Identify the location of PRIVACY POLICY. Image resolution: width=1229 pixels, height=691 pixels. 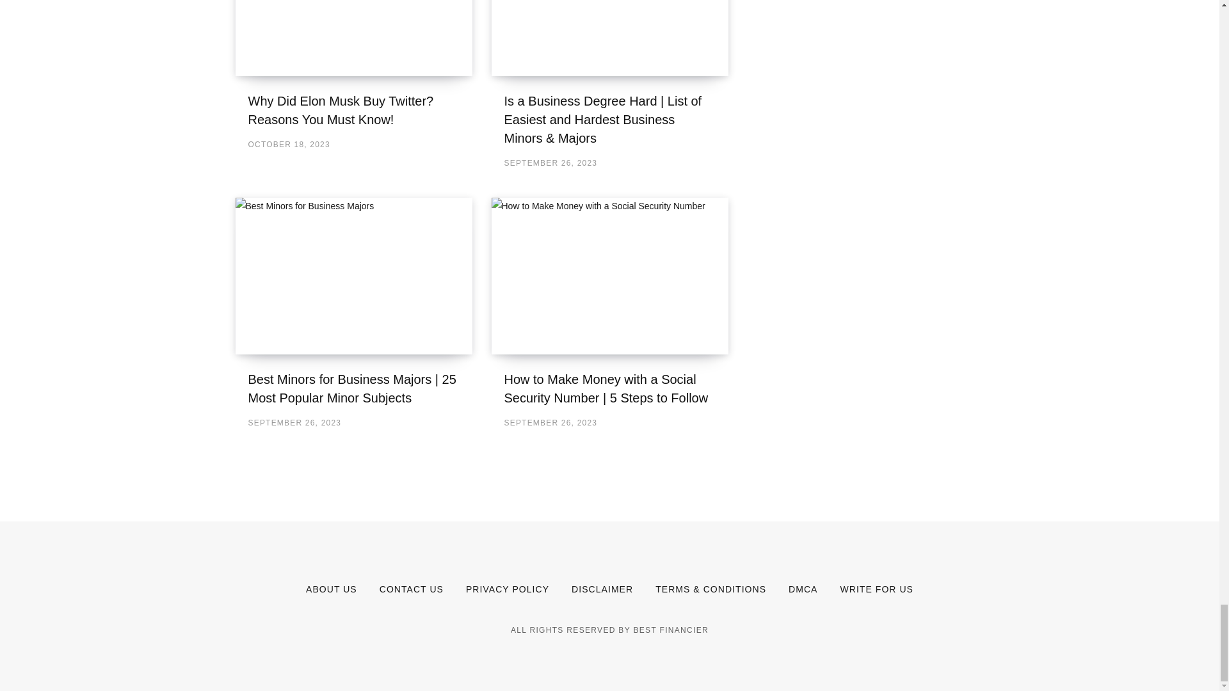
(507, 589).